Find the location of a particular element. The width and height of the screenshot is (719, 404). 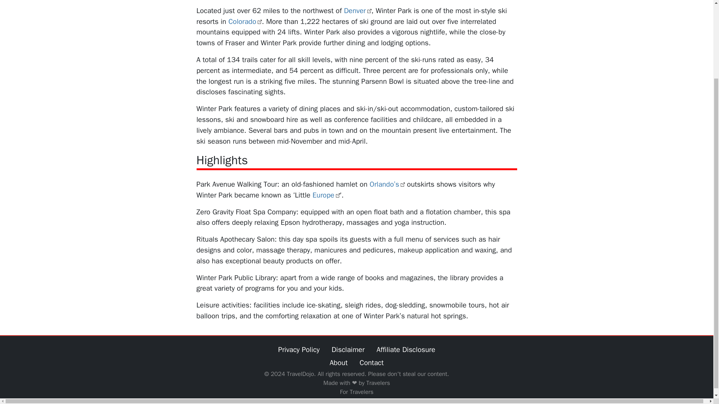

Contact is located at coordinates (371, 363).